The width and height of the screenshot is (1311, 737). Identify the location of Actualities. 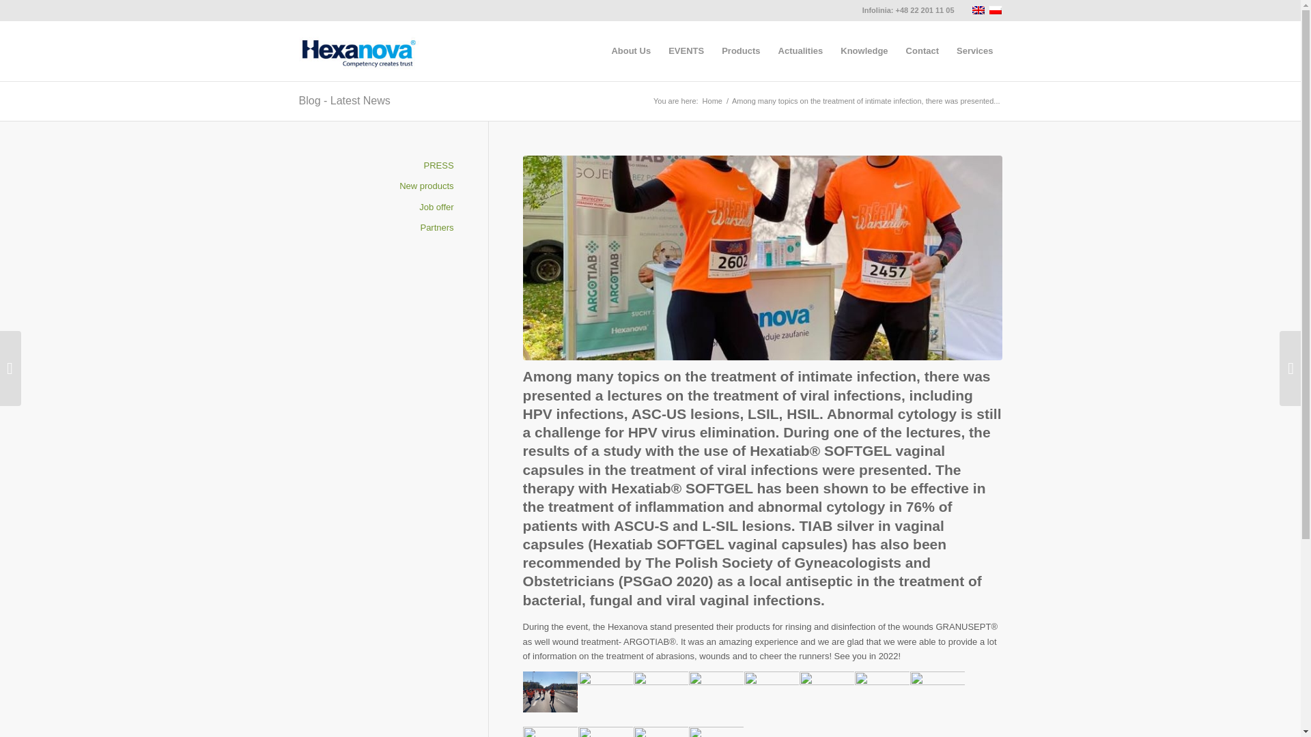
(801, 50).